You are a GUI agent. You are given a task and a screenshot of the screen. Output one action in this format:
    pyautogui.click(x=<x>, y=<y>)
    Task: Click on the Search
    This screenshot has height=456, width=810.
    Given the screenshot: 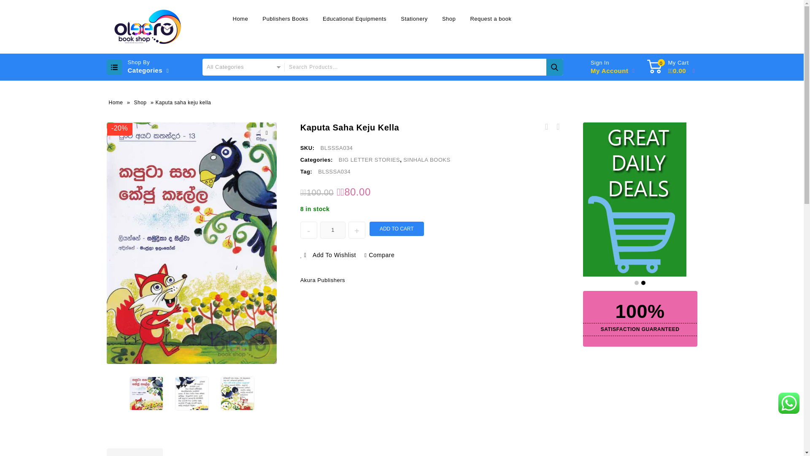 What is the action you would take?
    pyautogui.click(x=554, y=67)
    